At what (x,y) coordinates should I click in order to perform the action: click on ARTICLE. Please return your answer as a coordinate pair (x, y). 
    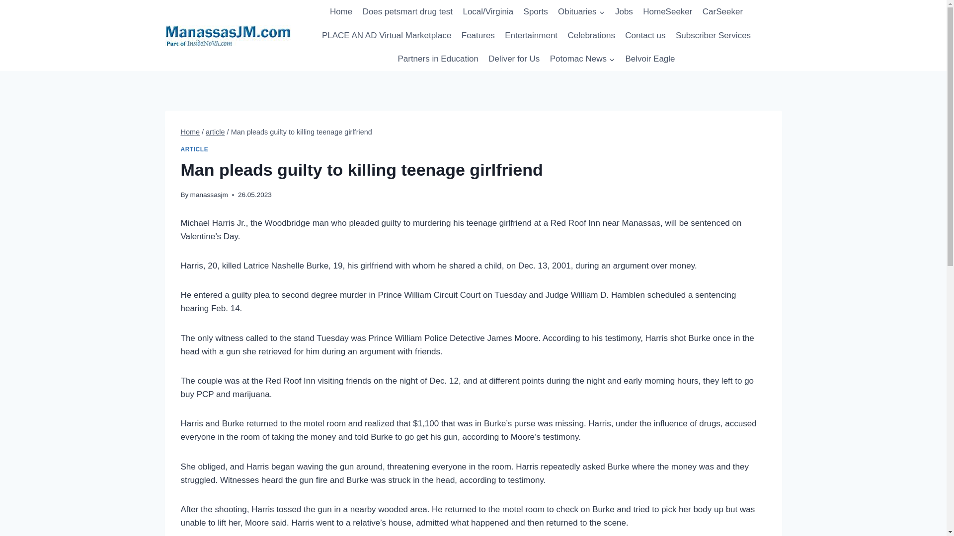
    Looking at the image, I should click on (195, 149).